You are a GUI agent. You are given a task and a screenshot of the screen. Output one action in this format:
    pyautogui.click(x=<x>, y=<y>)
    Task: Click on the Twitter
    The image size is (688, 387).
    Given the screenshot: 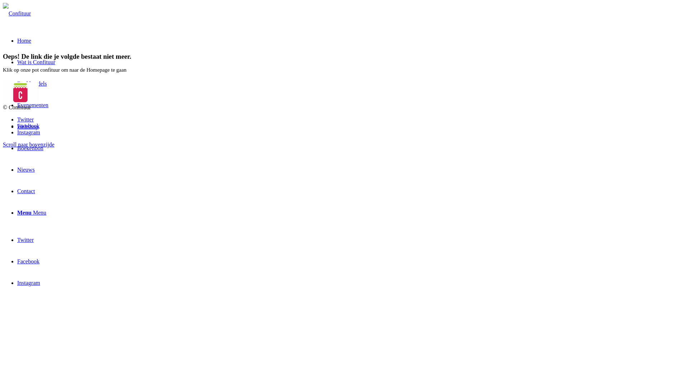 What is the action you would take?
    pyautogui.click(x=25, y=240)
    